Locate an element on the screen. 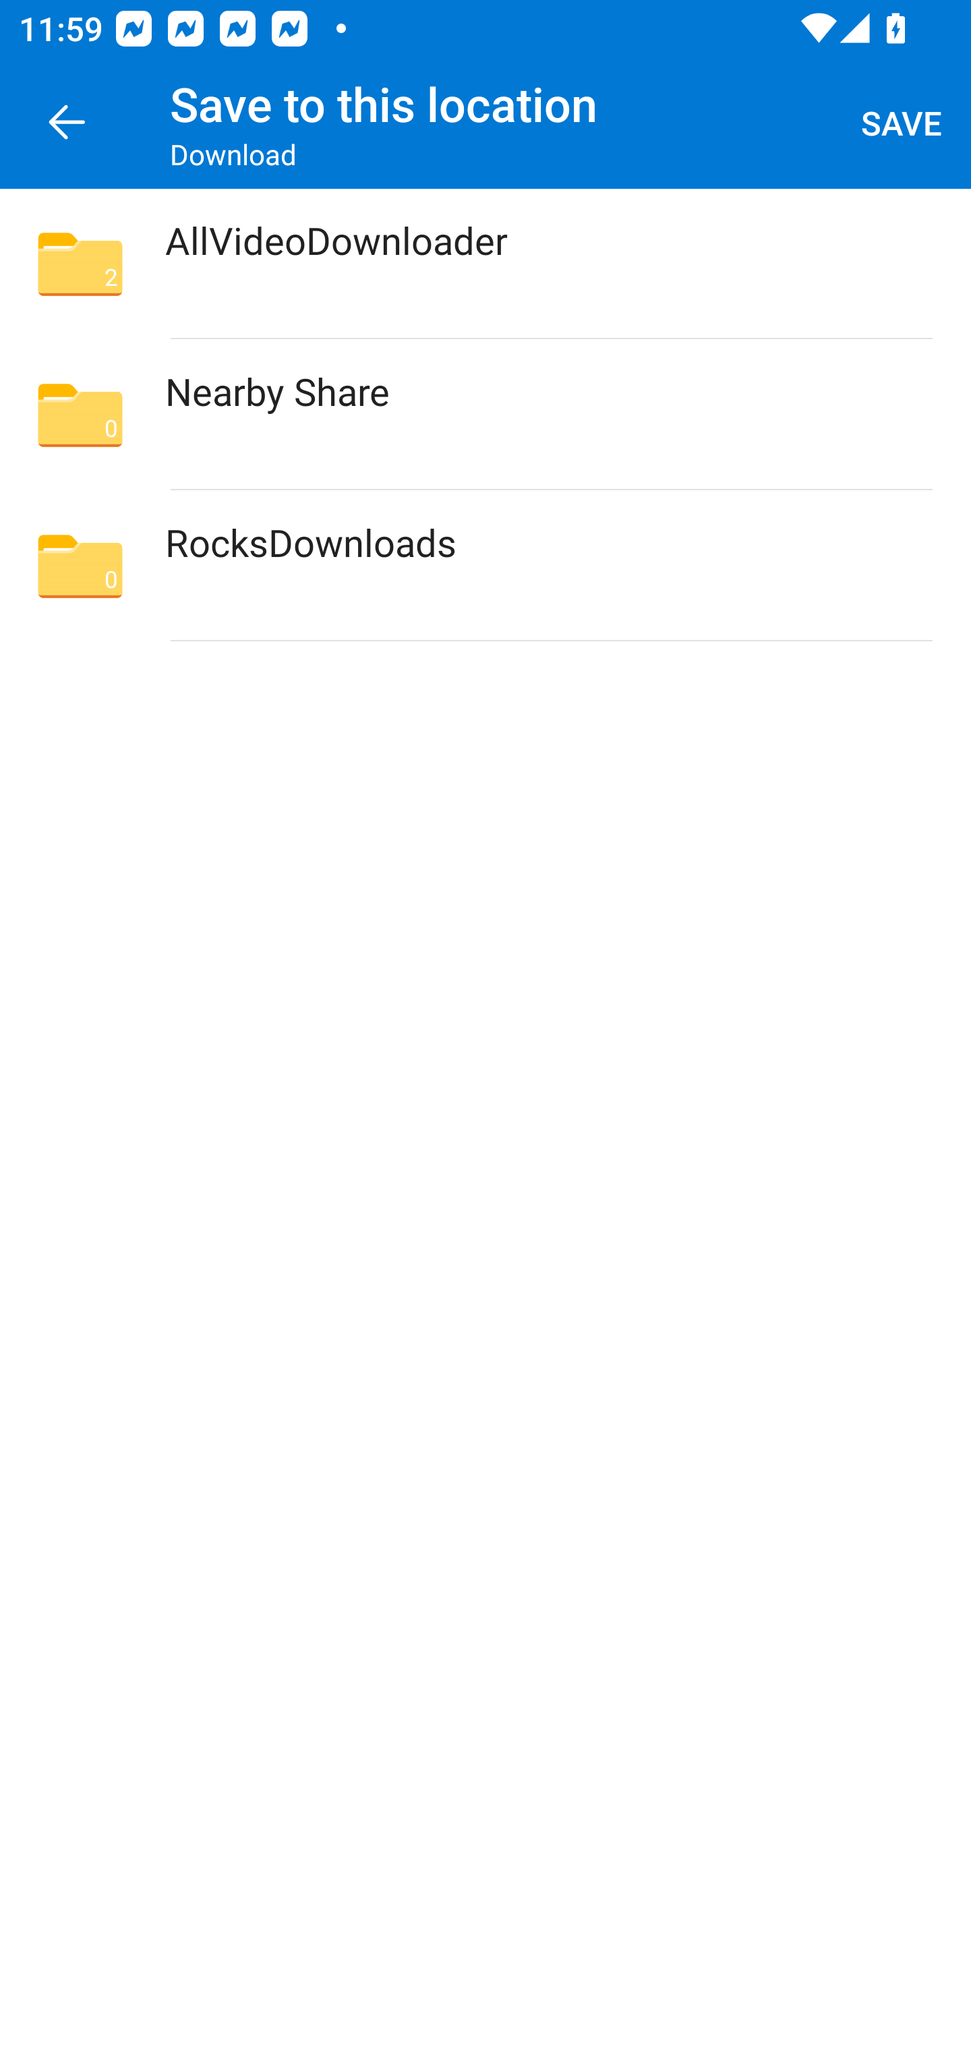  SAVE is located at coordinates (902, 123).